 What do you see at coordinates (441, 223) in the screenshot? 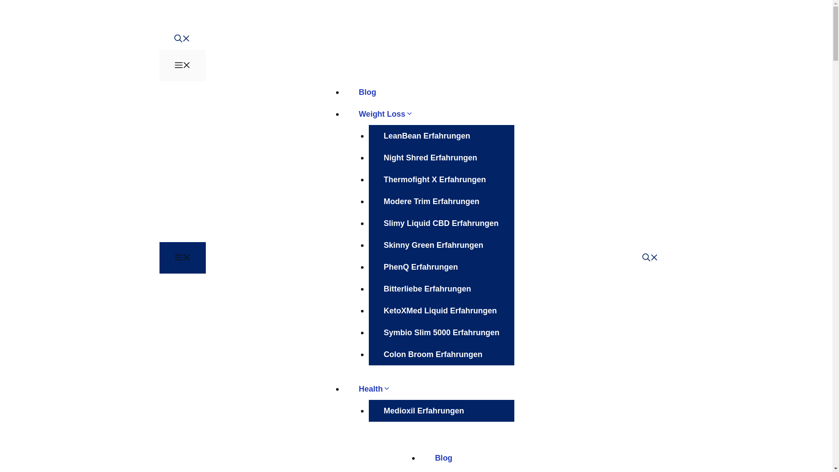
I see `Slimy Liquid CBD Erfahrungen` at bounding box center [441, 223].